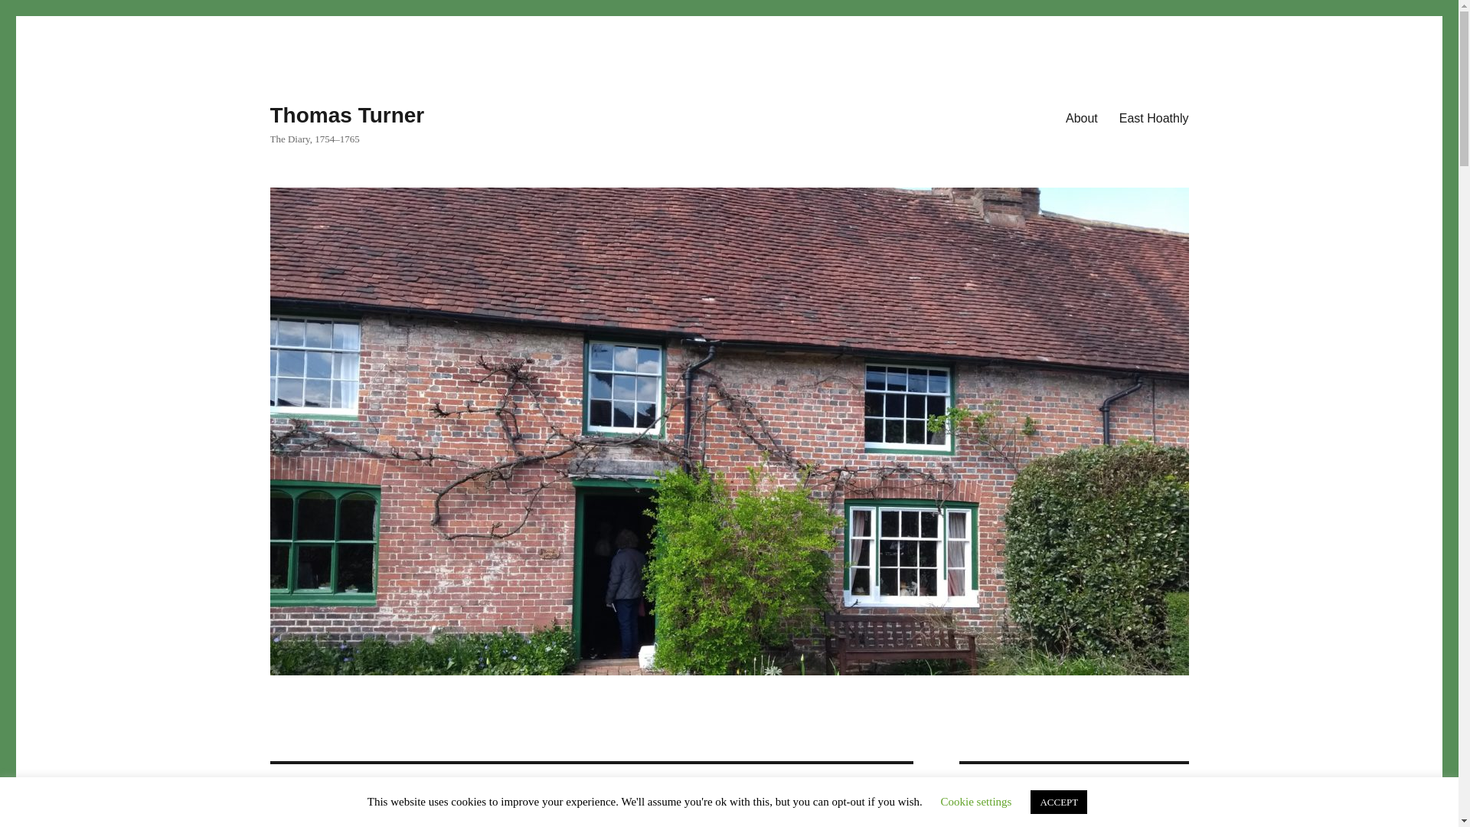 The image size is (1470, 827). Describe the element at coordinates (1081, 117) in the screenshot. I see `About` at that location.